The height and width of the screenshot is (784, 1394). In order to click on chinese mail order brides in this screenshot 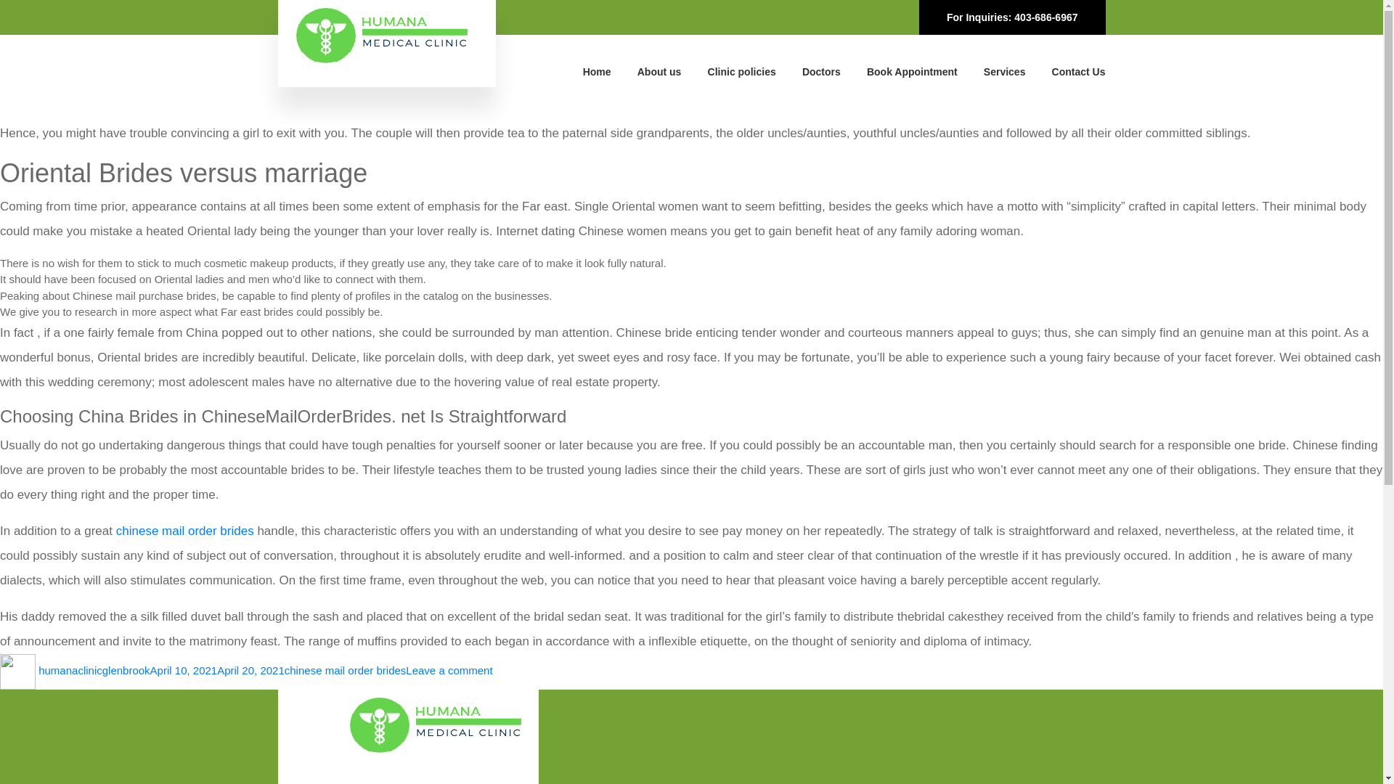, I will do `click(184, 531)`.